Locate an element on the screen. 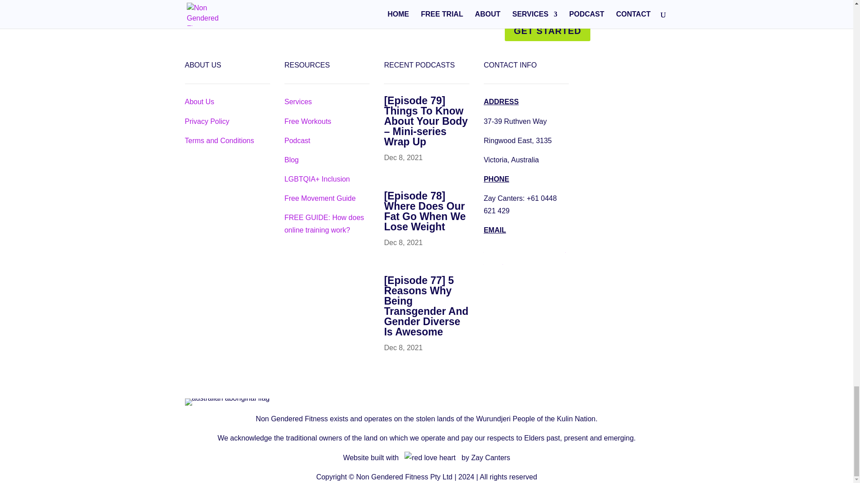 Image resolution: width=860 pixels, height=483 pixels. About Us is located at coordinates (199, 102).